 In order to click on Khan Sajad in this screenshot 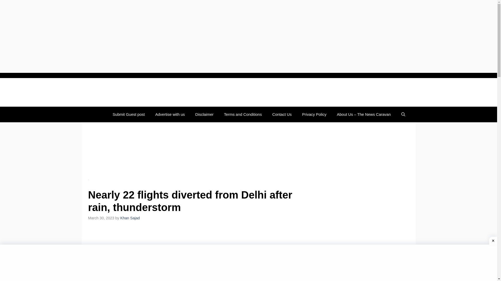, I will do `click(130, 218)`.